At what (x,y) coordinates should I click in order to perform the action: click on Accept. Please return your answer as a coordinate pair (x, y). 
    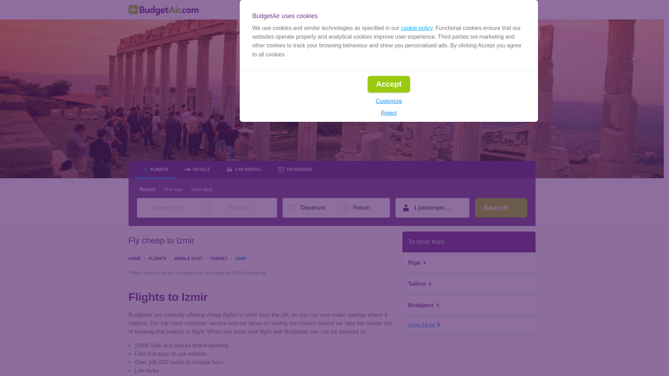
    Looking at the image, I should click on (388, 84).